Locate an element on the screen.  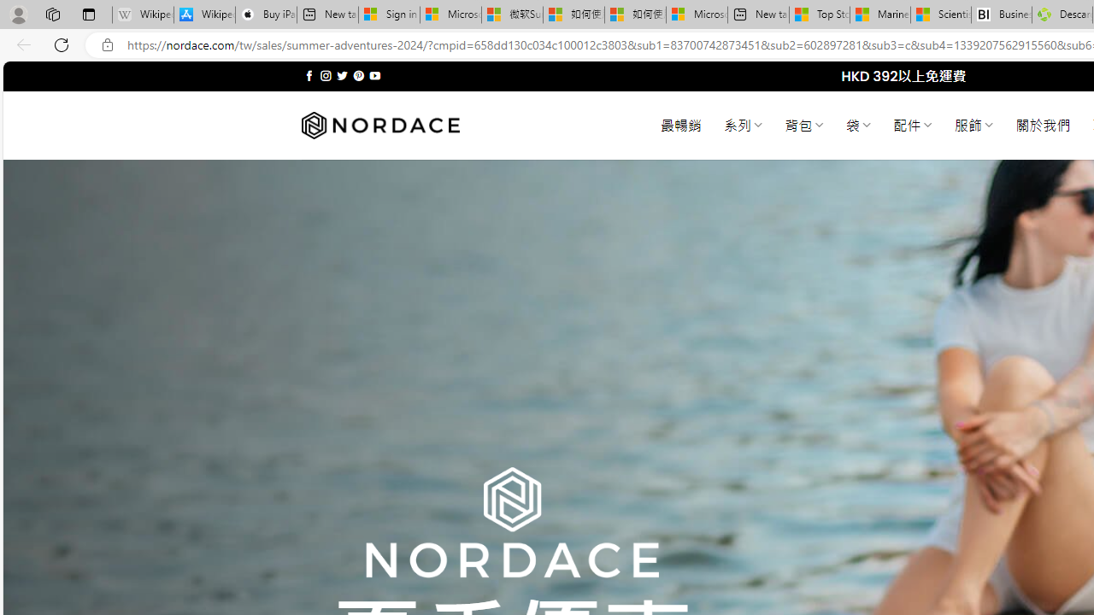
Top Stories - MSN is located at coordinates (820, 15).